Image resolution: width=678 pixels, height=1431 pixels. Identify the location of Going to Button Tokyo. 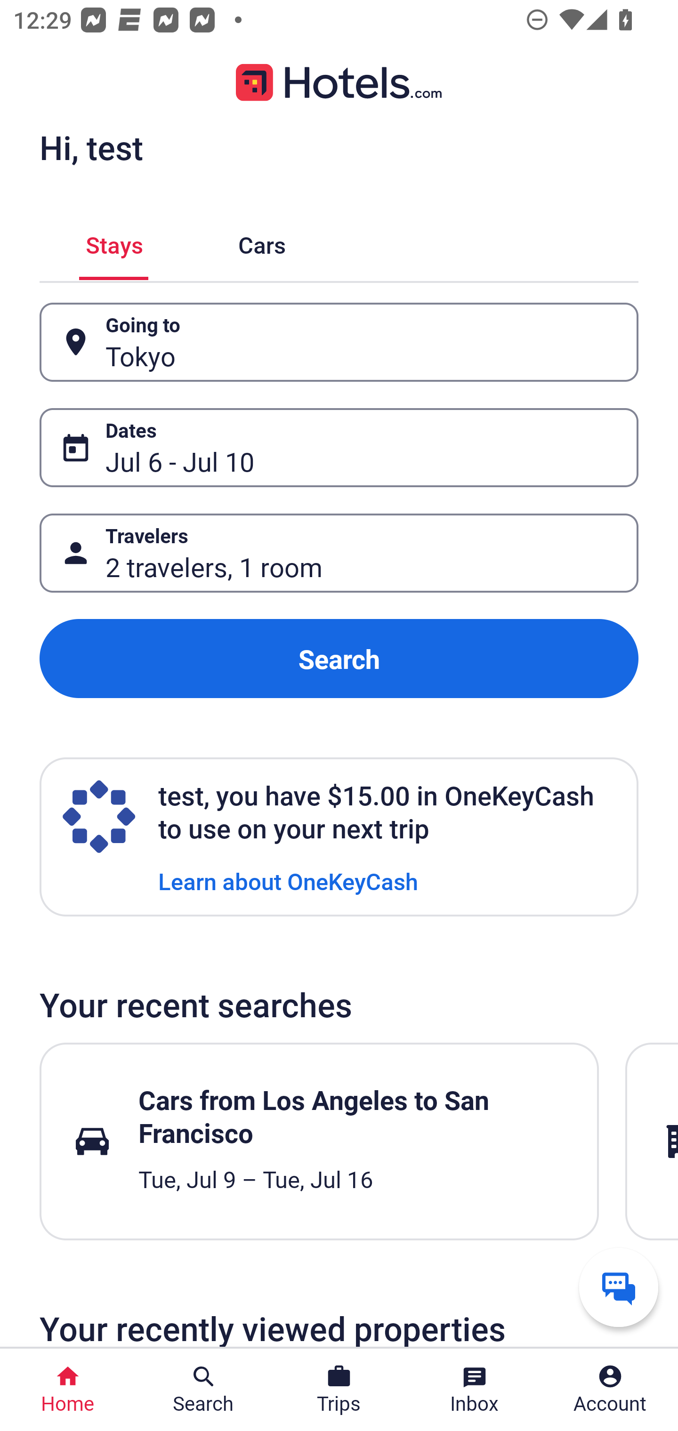
(339, 343).